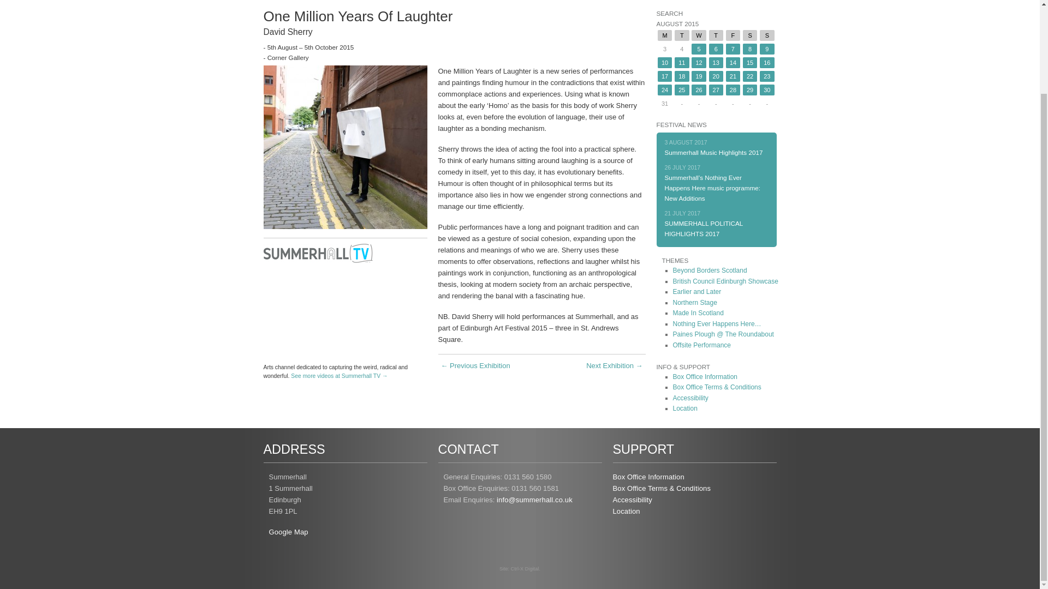 This screenshot has width=1048, height=589. I want to click on 3 August 2017 , so click(713, 153).